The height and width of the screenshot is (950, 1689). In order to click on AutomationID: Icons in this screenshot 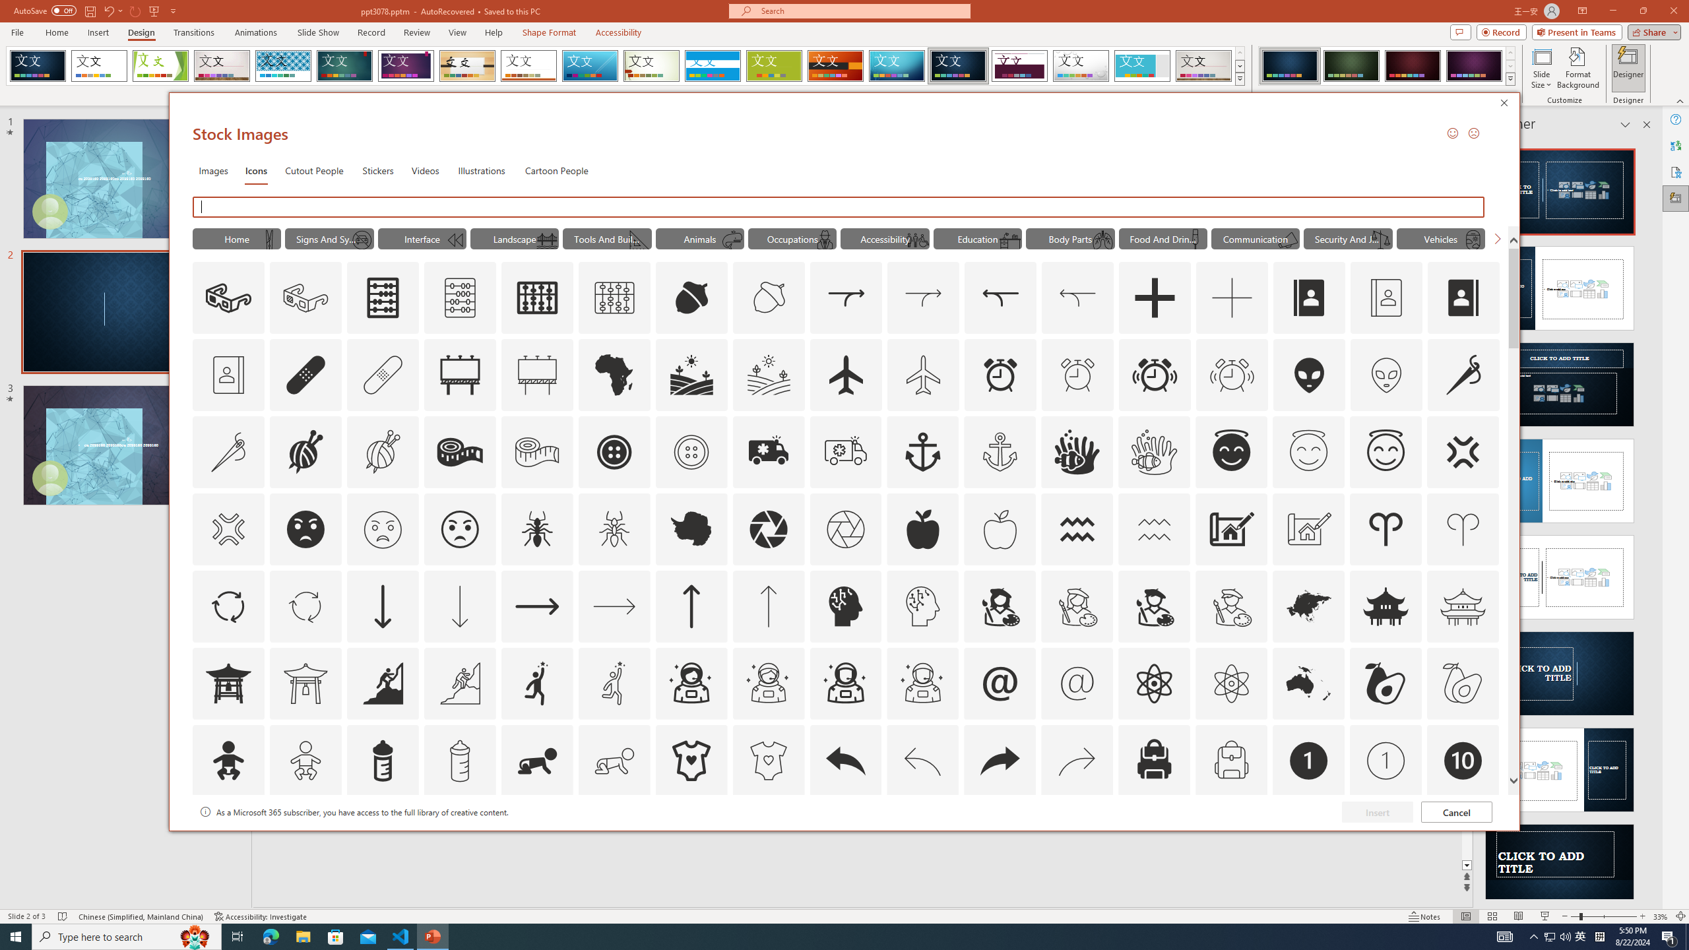, I will do `click(1462, 838)`.